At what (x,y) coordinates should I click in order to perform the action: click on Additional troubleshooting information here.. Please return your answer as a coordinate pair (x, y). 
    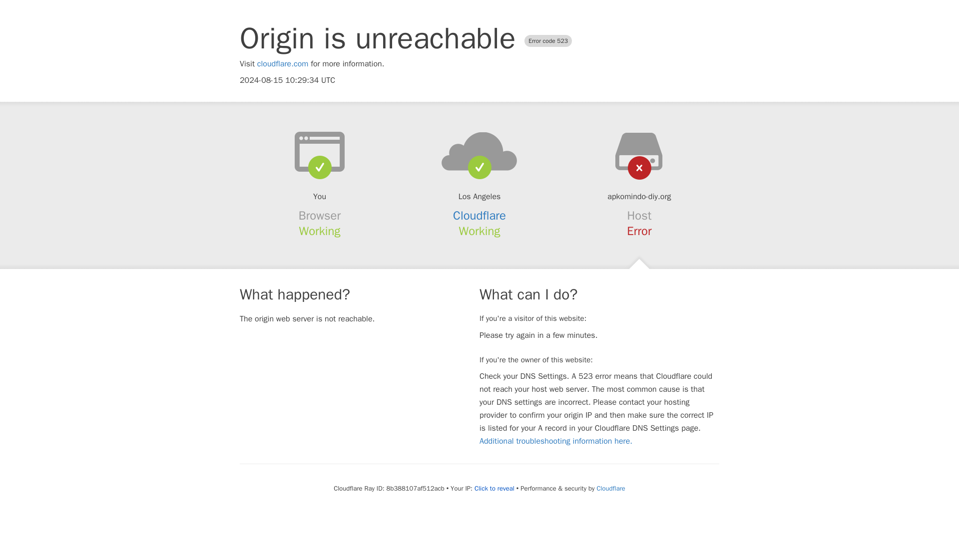
    Looking at the image, I should click on (555, 441).